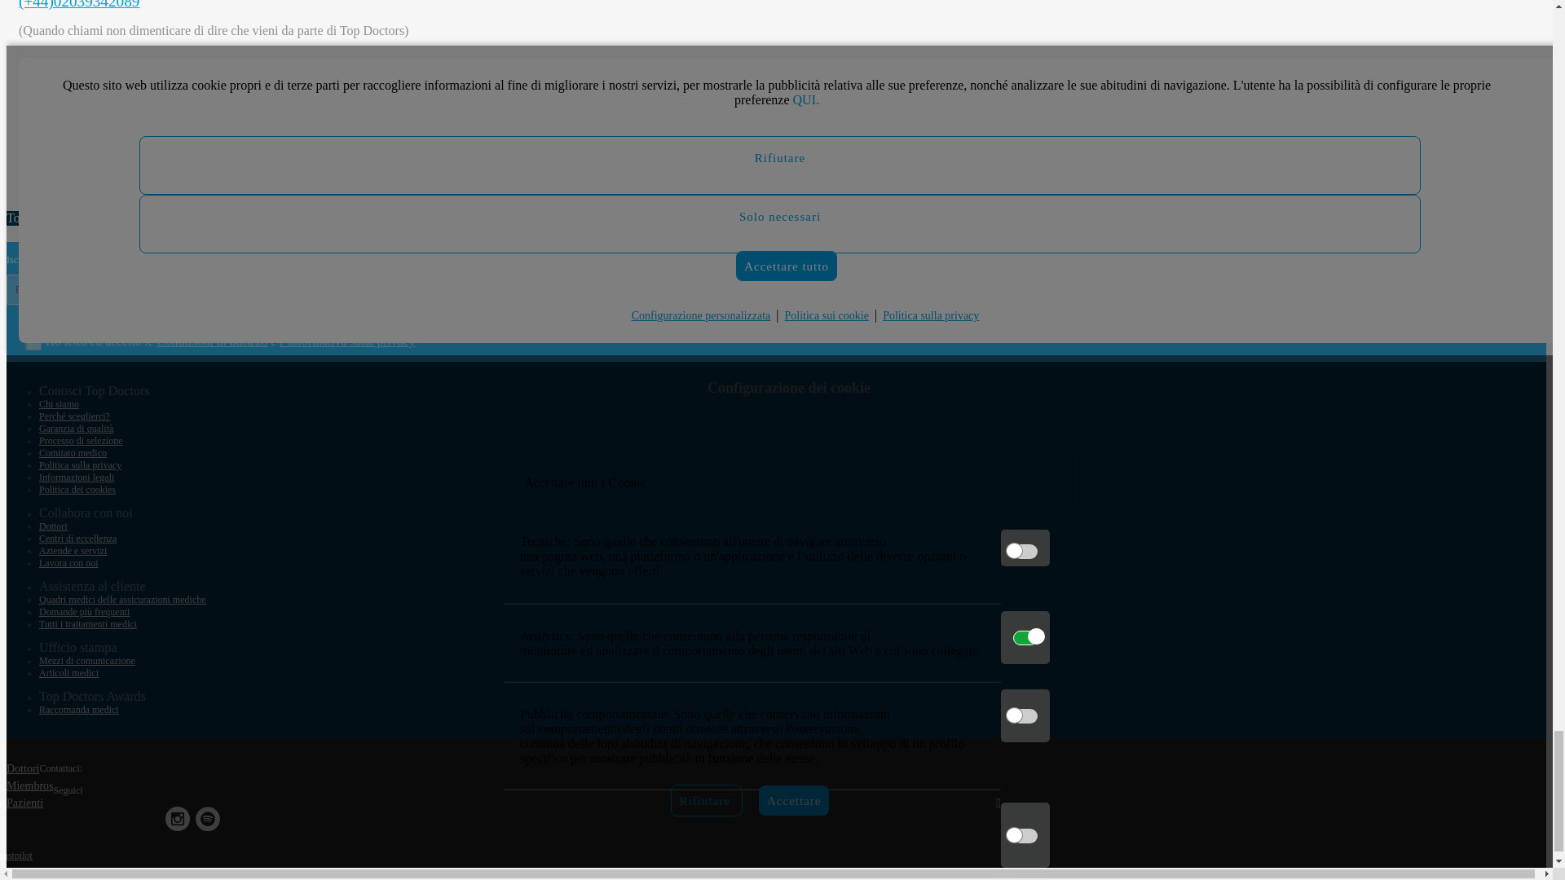 This screenshot has height=880, width=1565. I want to click on Top Doctors su Instagram, so click(178, 823).